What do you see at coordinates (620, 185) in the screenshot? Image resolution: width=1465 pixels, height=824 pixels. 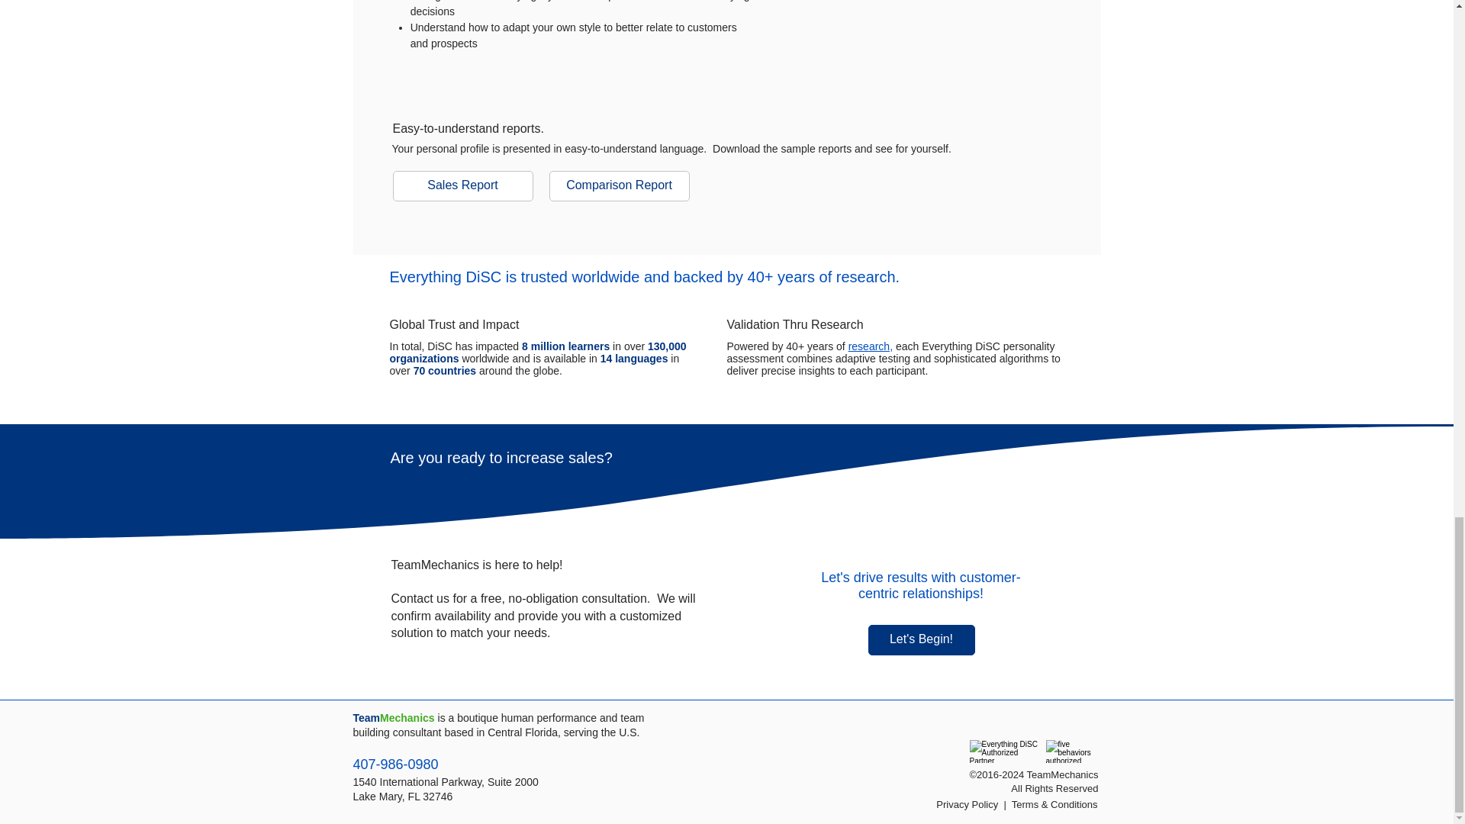 I see `Comparison Report` at bounding box center [620, 185].